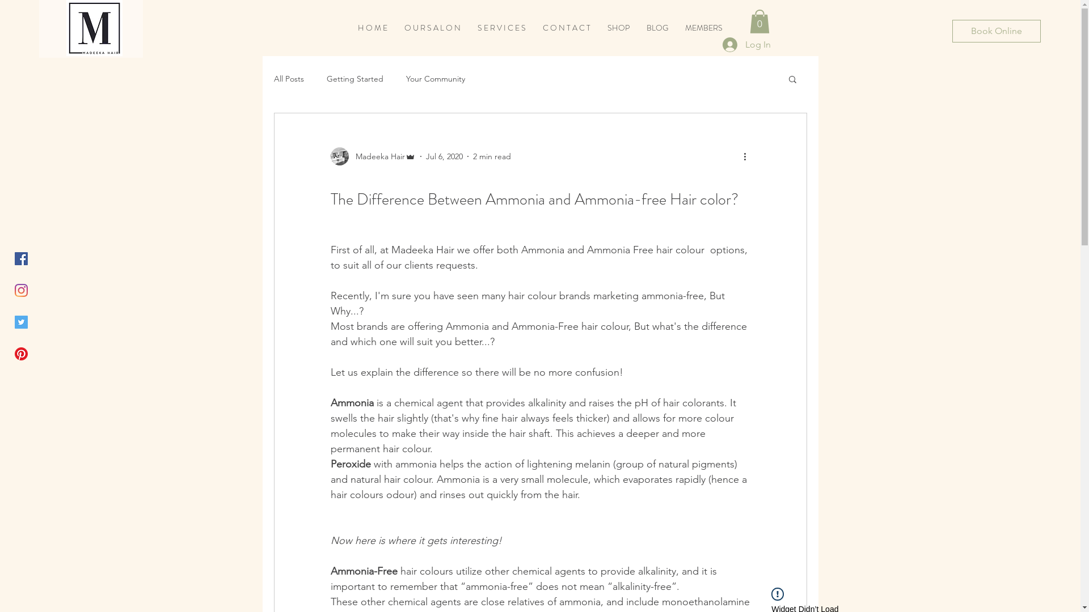 This screenshot has width=1089, height=612. What do you see at coordinates (373, 156) in the screenshot?
I see `Madeeka Hair` at bounding box center [373, 156].